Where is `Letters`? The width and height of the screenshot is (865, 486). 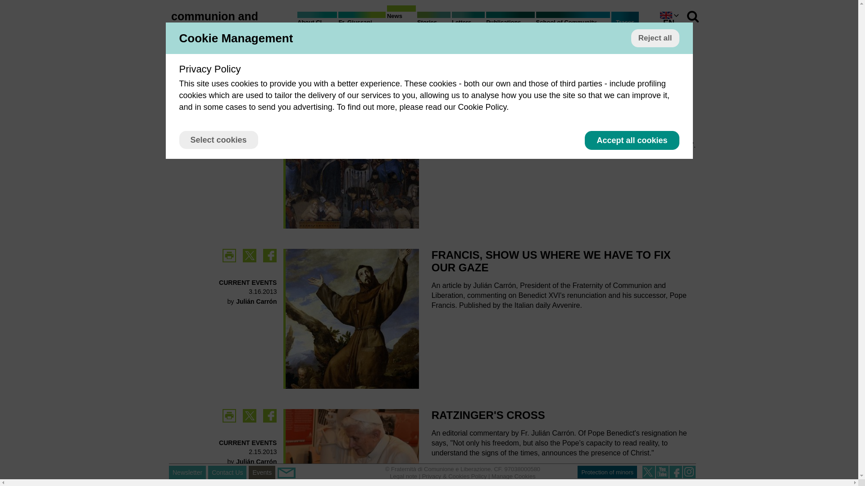 Letters is located at coordinates (468, 24).